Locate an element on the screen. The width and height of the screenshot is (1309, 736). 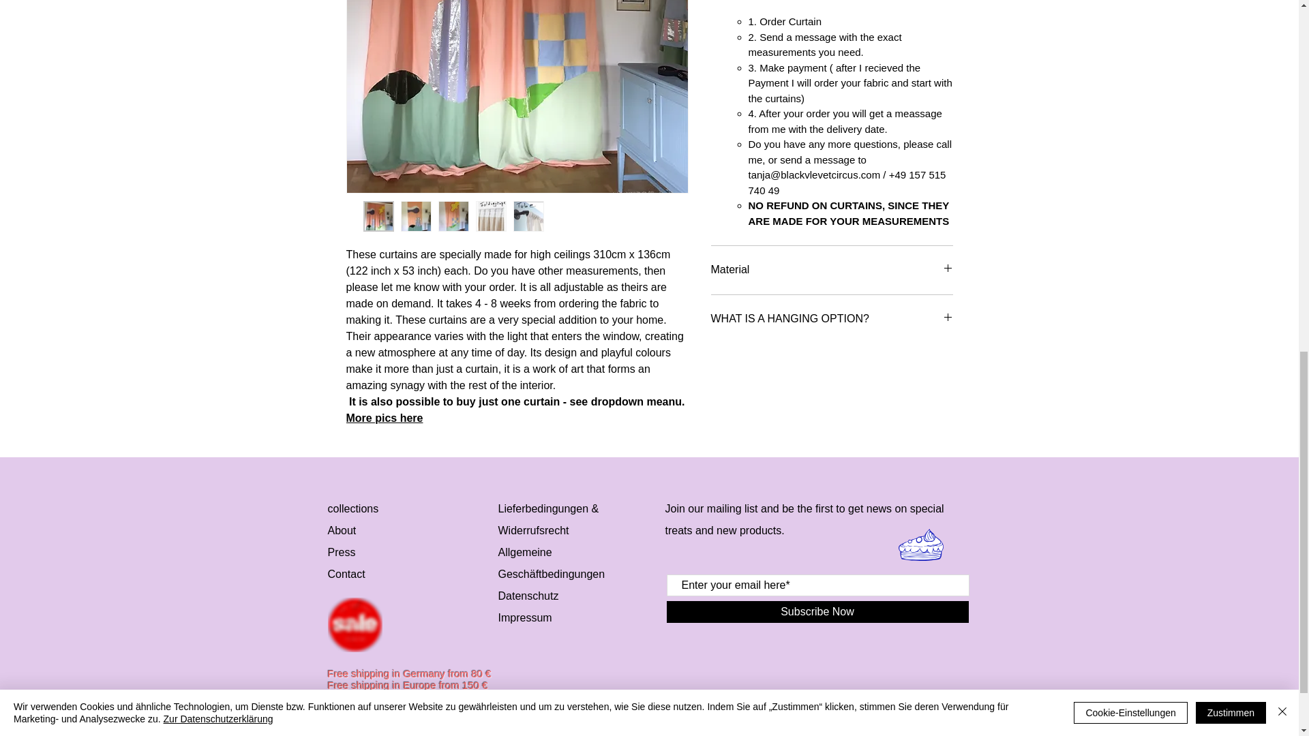
collections is located at coordinates (352, 508).